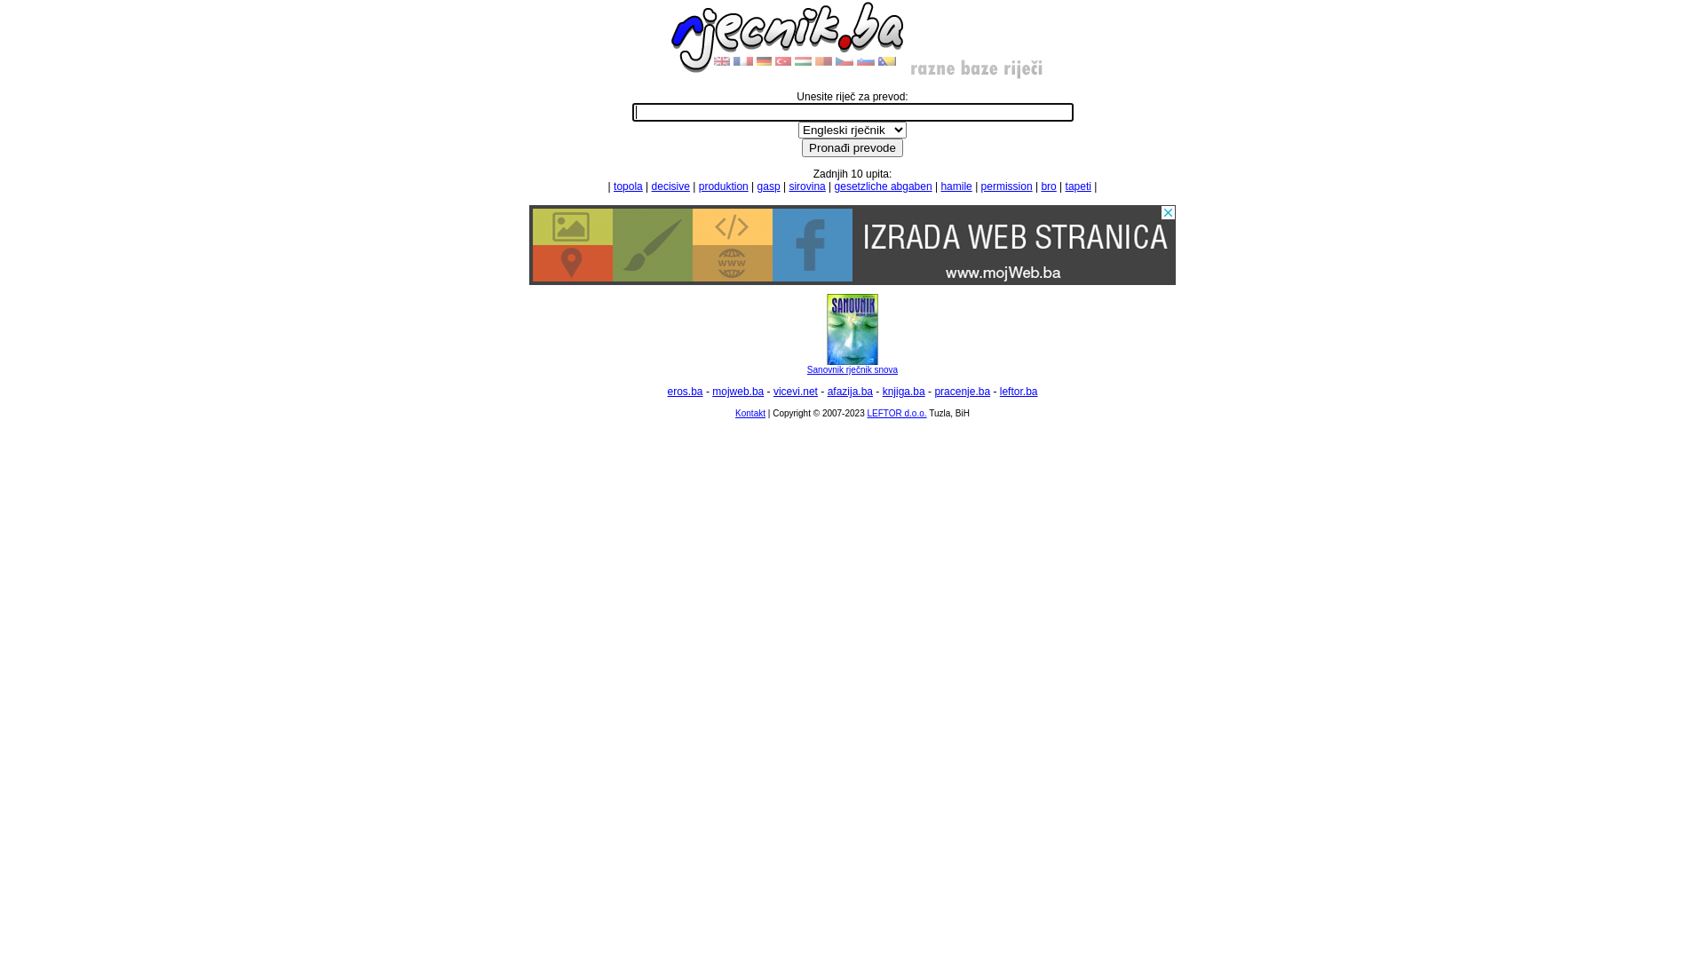  What do you see at coordinates (1019, 392) in the screenshot?
I see `leftor.ba` at bounding box center [1019, 392].